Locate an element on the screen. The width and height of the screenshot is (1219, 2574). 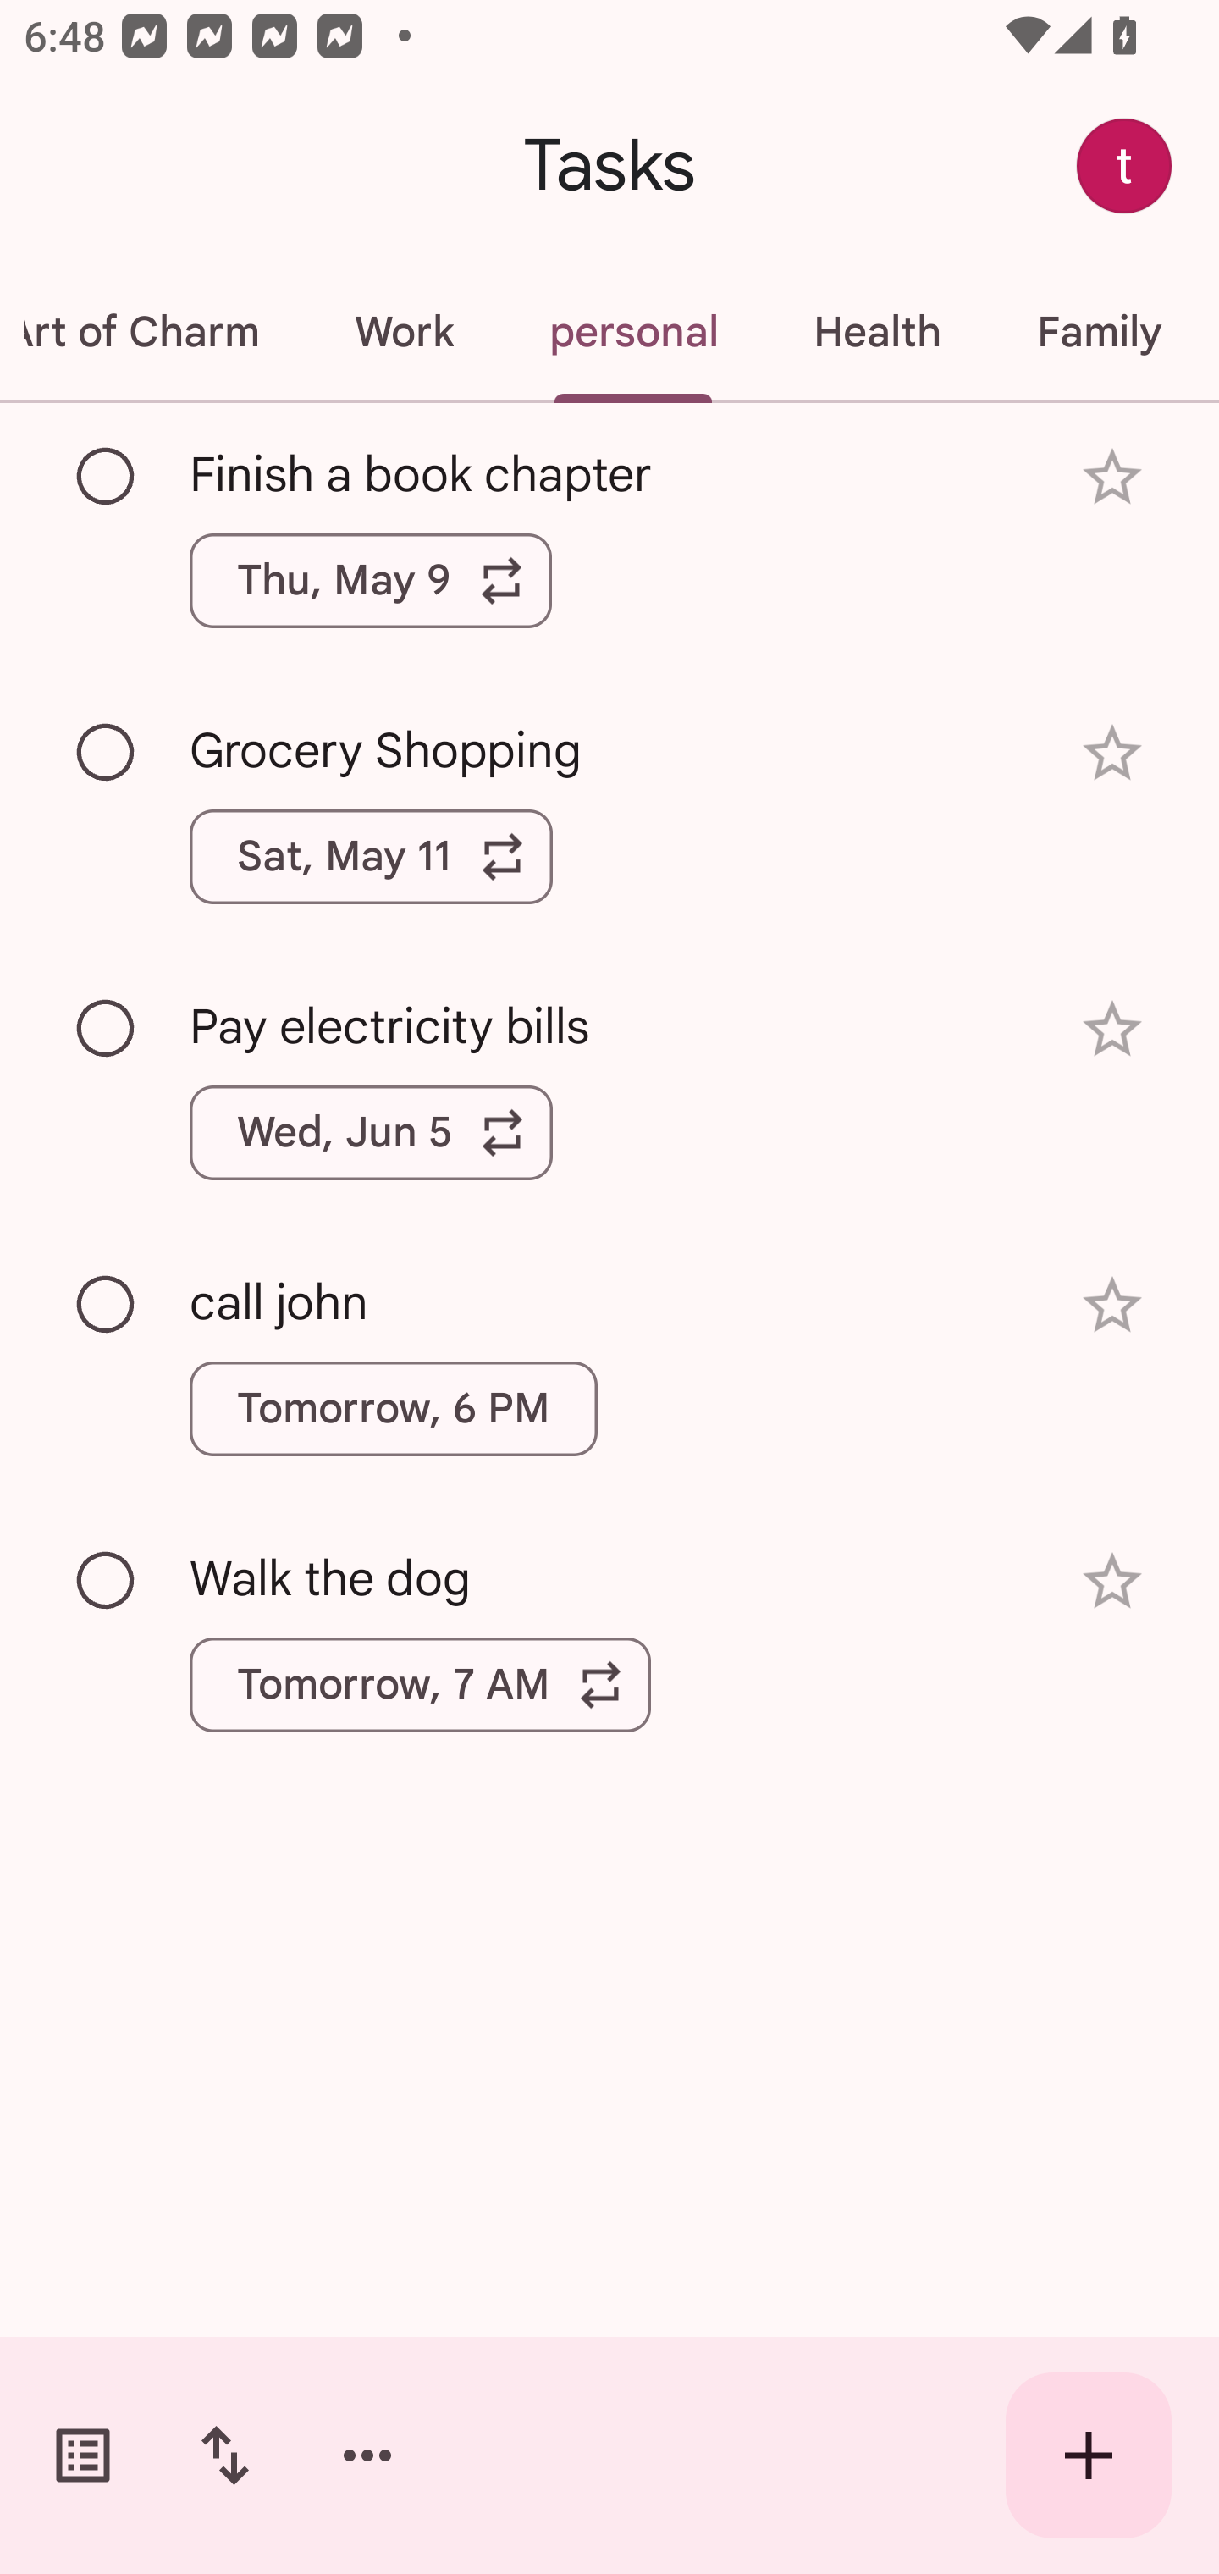
Add star is located at coordinates (1112, 1582).